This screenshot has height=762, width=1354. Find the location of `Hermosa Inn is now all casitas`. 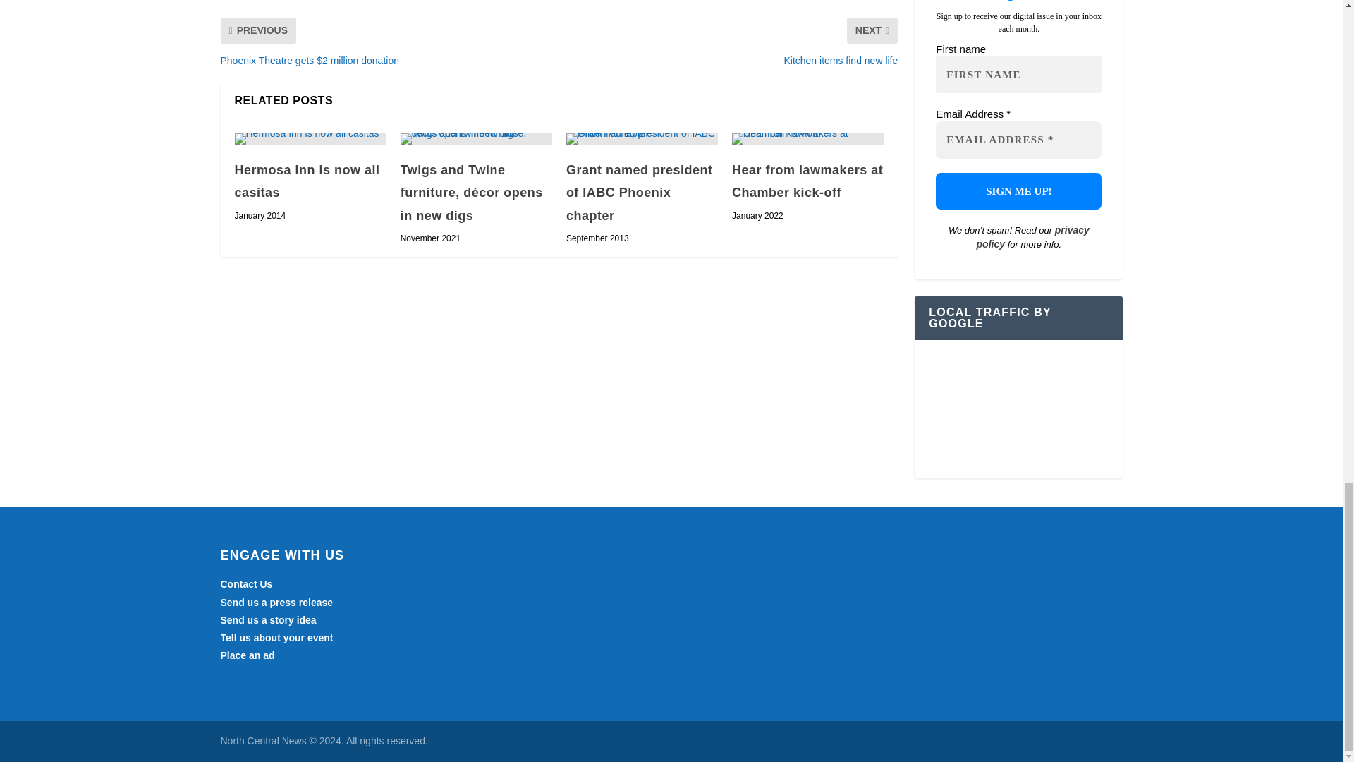

Hermosa Inn is now all casitas is located at coordinates (310, 139).